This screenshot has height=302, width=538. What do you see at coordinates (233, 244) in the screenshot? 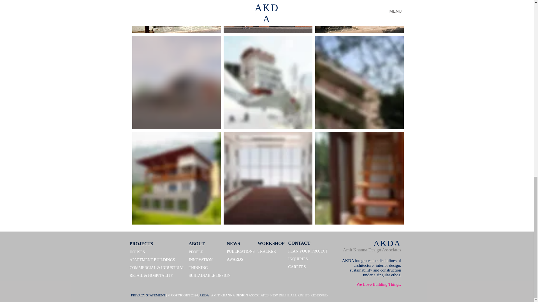
I see `NEWS` at bounding box center [233, 244].